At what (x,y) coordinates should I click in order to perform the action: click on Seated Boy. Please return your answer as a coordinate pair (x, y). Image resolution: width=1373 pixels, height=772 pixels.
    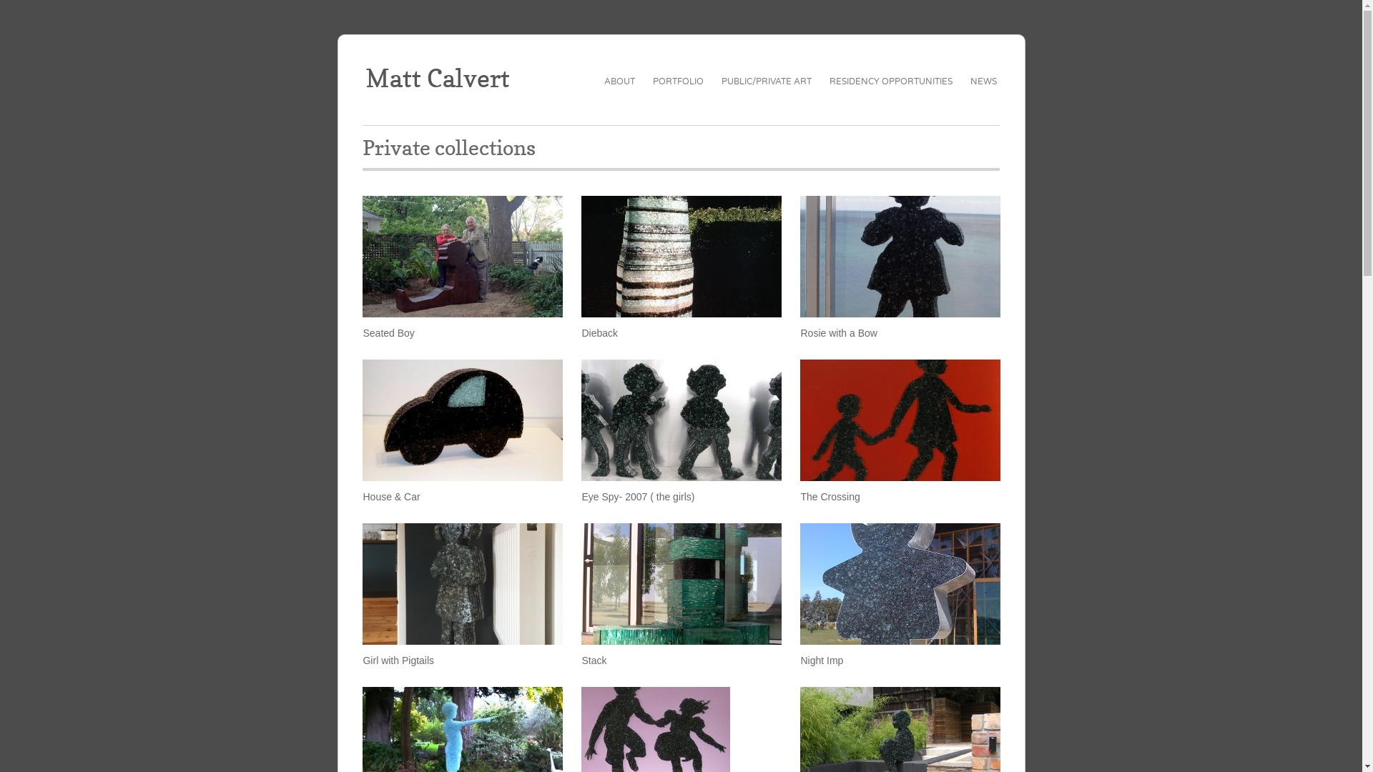
    Looking at the image, I should click on (463, 257).